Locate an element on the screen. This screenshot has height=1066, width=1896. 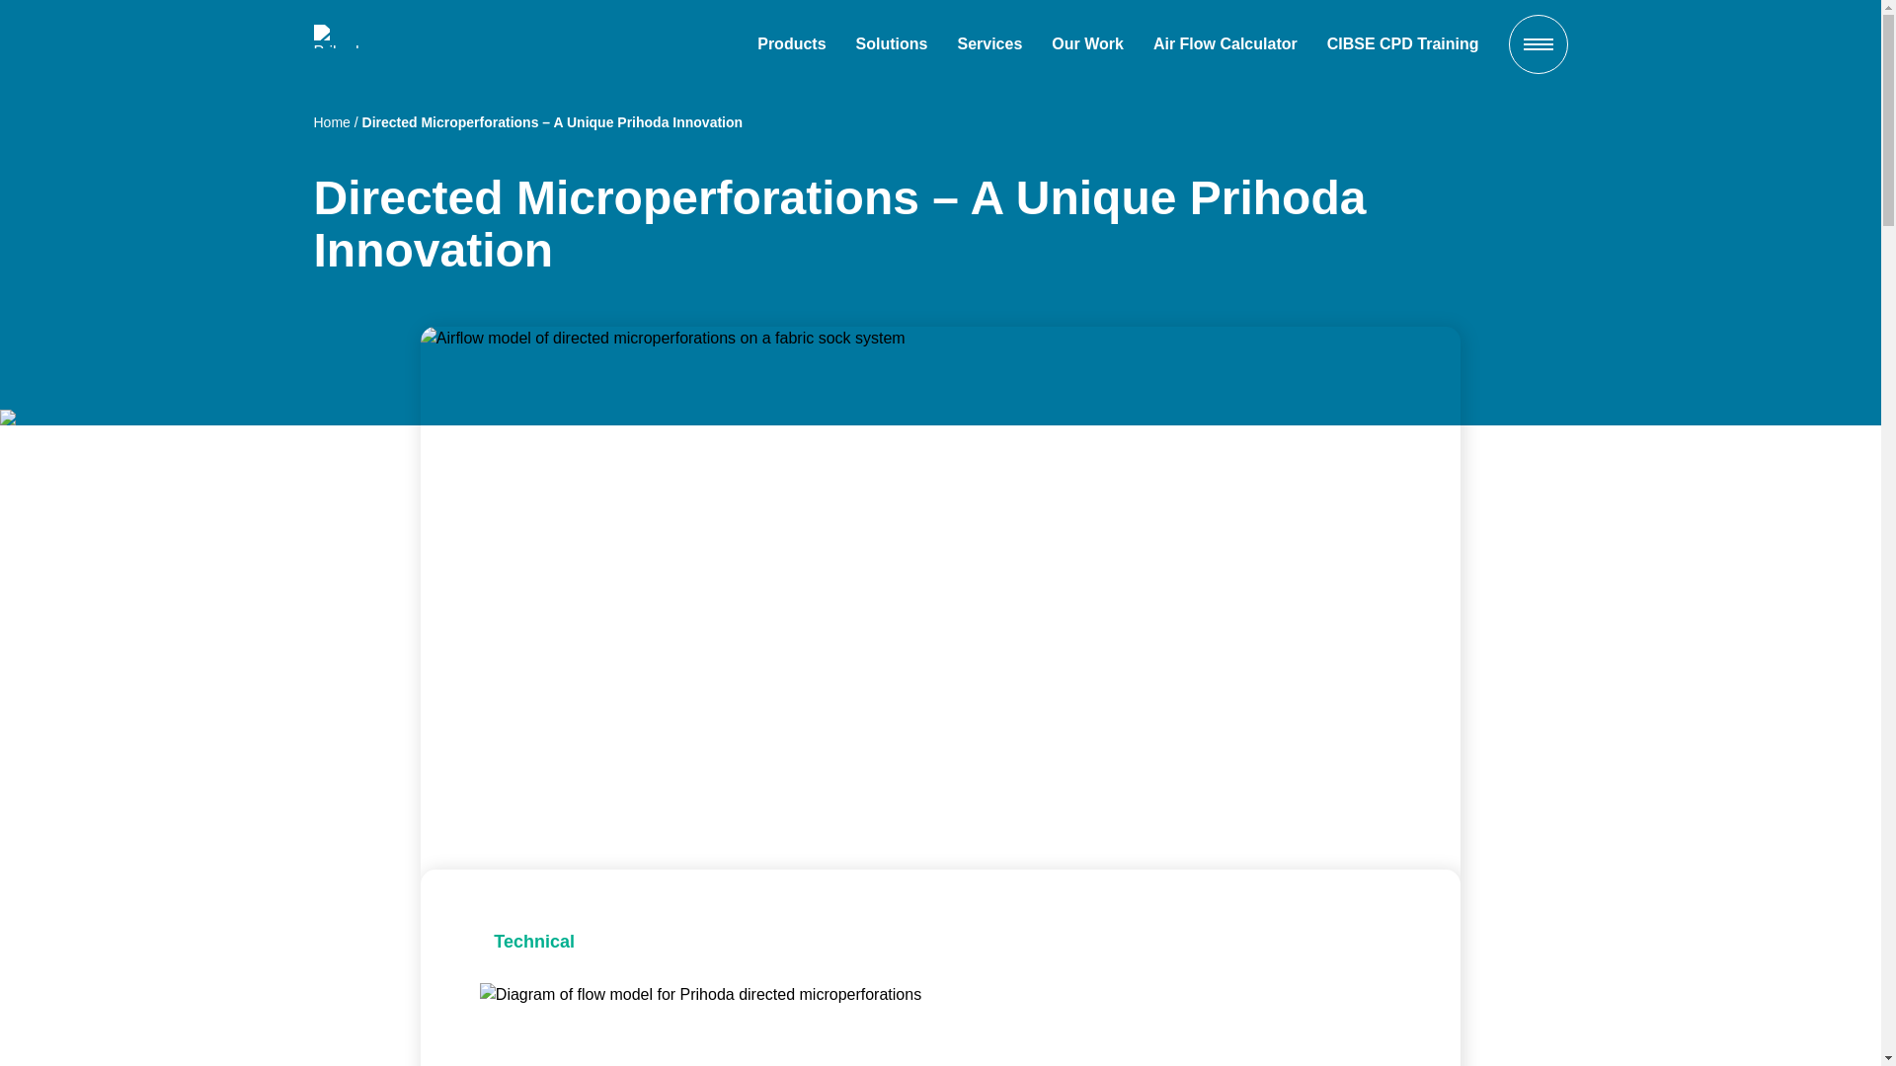
Our Work is located at coordinates (1088, 44).